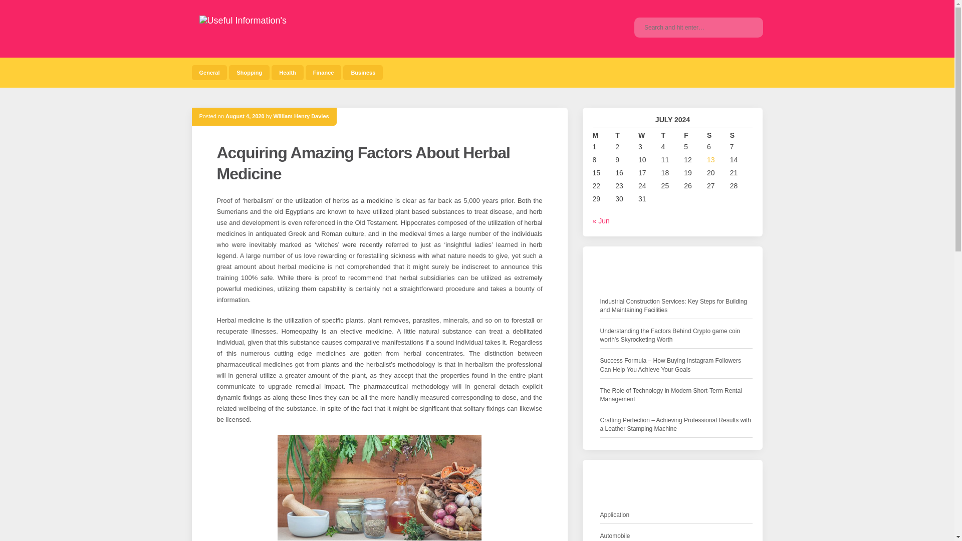 Image resolution: width=962 pixels, height=541 pixels. Describe the element at coordinates (324, 72) in the screenshot. I see `Finance` at that location.